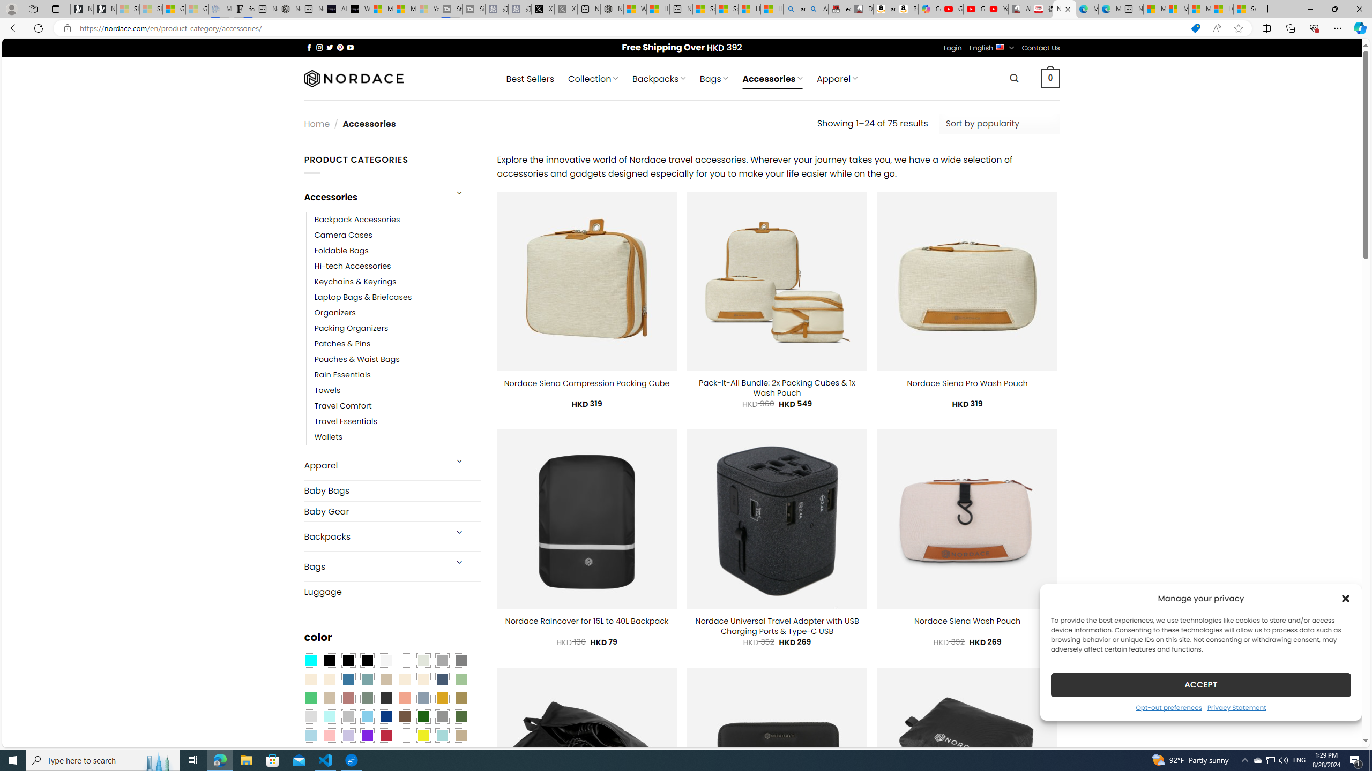 This screenshot has height=771, width=1372. Describe the element at coordinates (398, 359) in the screenshot. I see `Pouches & Waist Bags` at that location.